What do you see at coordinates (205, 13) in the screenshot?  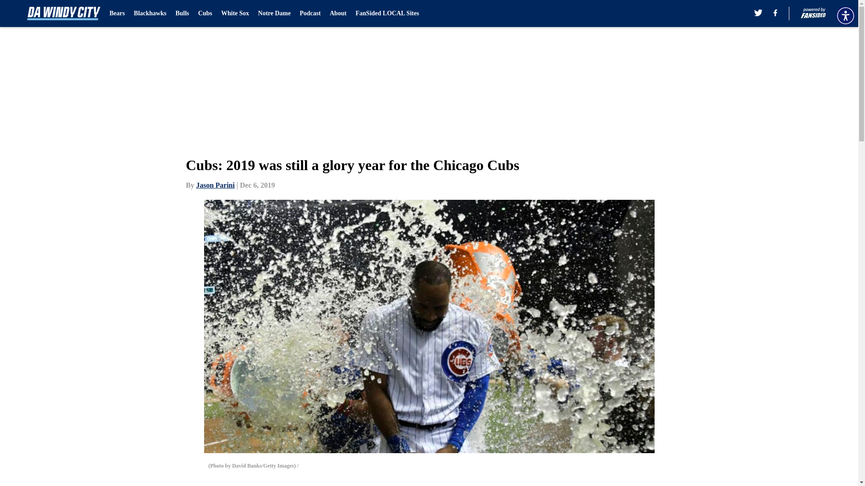 I see `Cubs` at bounding box center [205, 13].